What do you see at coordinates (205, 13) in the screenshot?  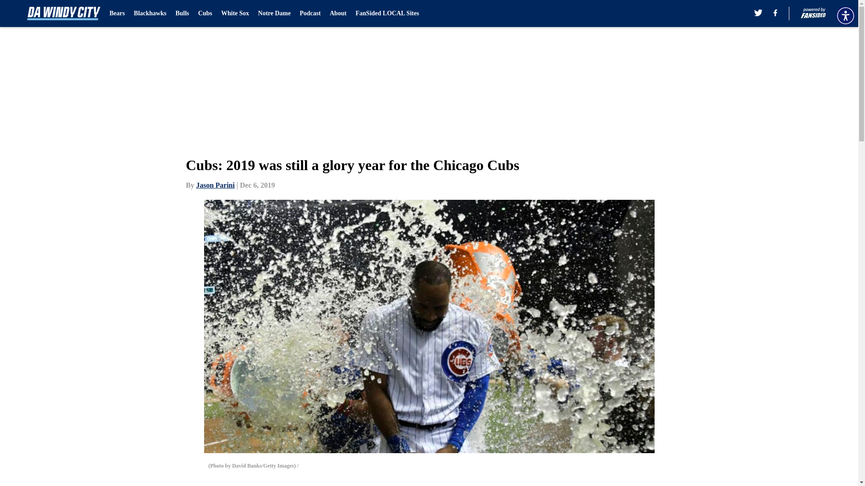 I see `Cubs` at bounding box center [205, 13].